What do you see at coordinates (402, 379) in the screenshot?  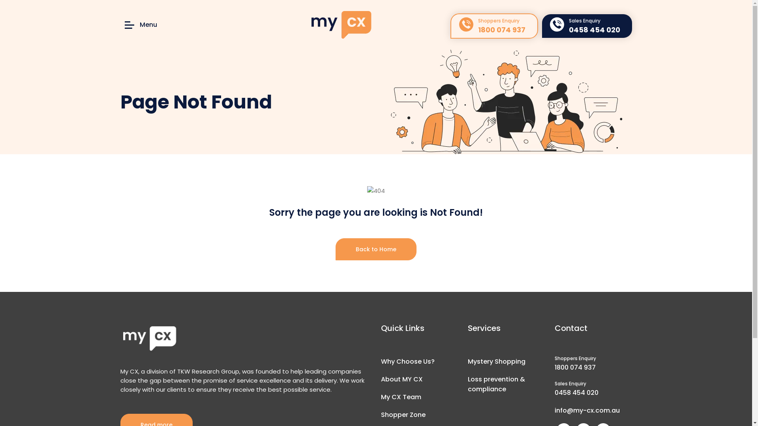 I see `About MY CX` at bounding box center [402, 379].